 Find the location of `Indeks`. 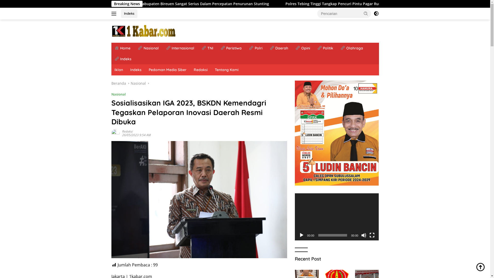

Indeks is located at coordinates (123, 59).